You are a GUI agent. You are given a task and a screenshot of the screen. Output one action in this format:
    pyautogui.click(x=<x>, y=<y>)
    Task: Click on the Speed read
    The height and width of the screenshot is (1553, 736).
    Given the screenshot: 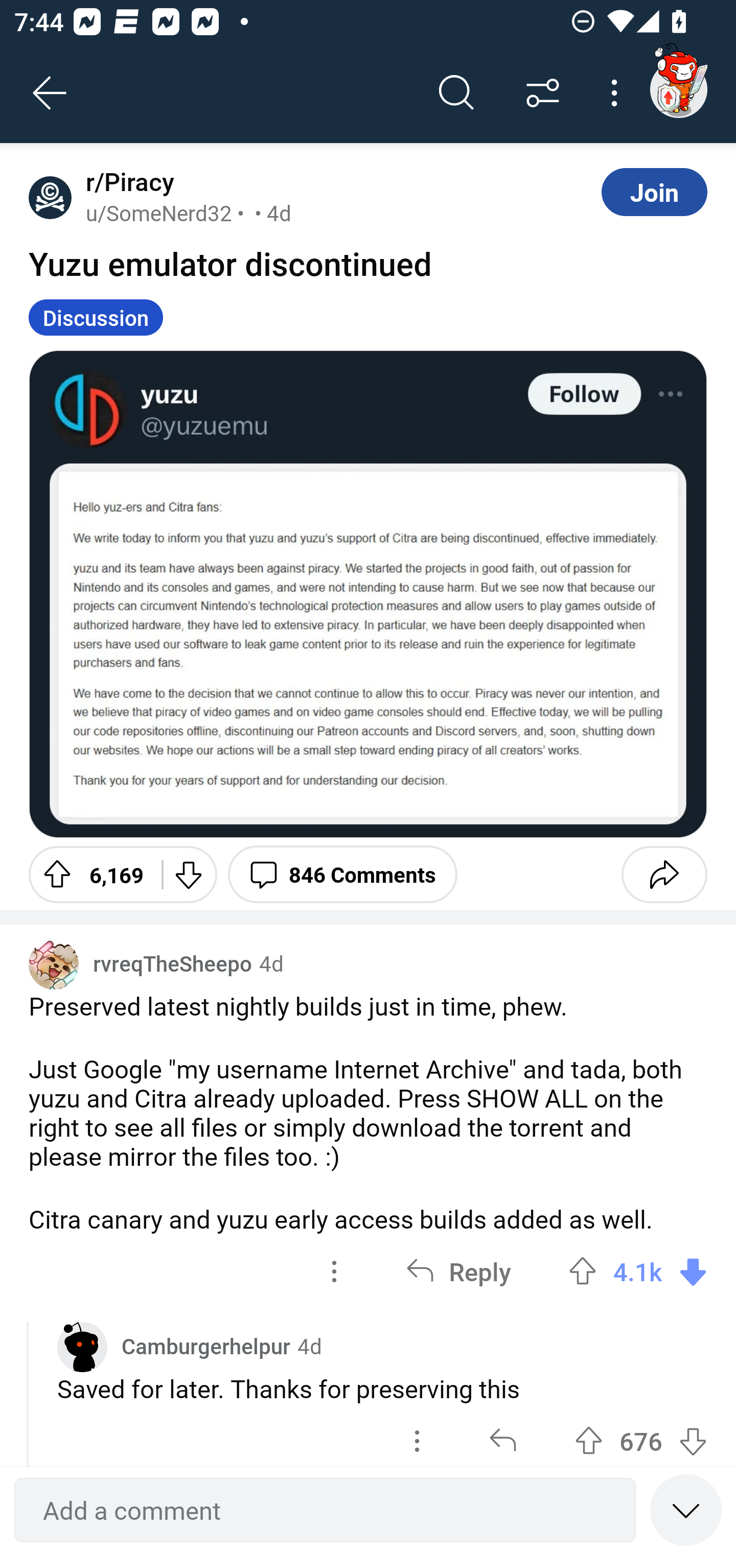 What is the action you would take?
    pyautogui.click(x=686, y=1509)
    